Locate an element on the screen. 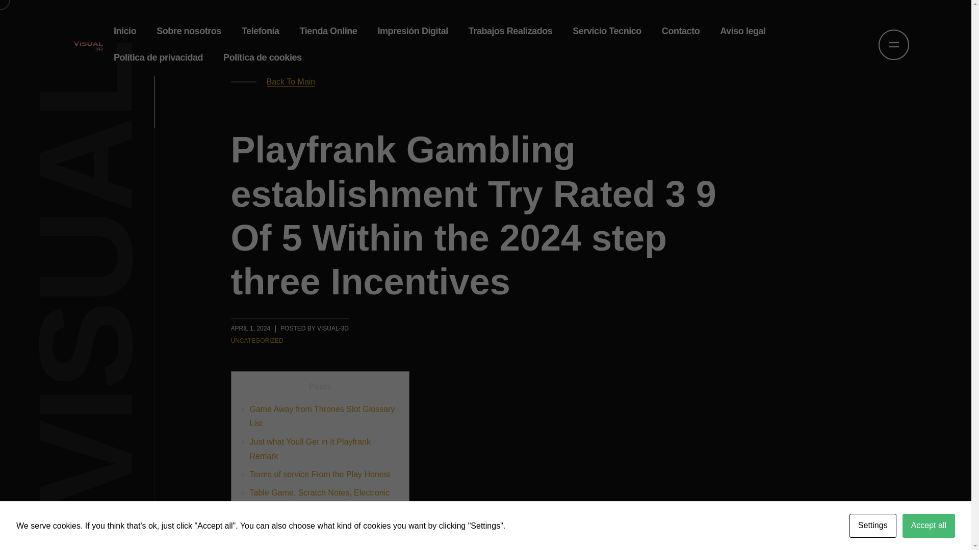 Image resolution: width=979 pixels, height=550 pixels. Sobre nosotros is located at coordinates (189, 31).